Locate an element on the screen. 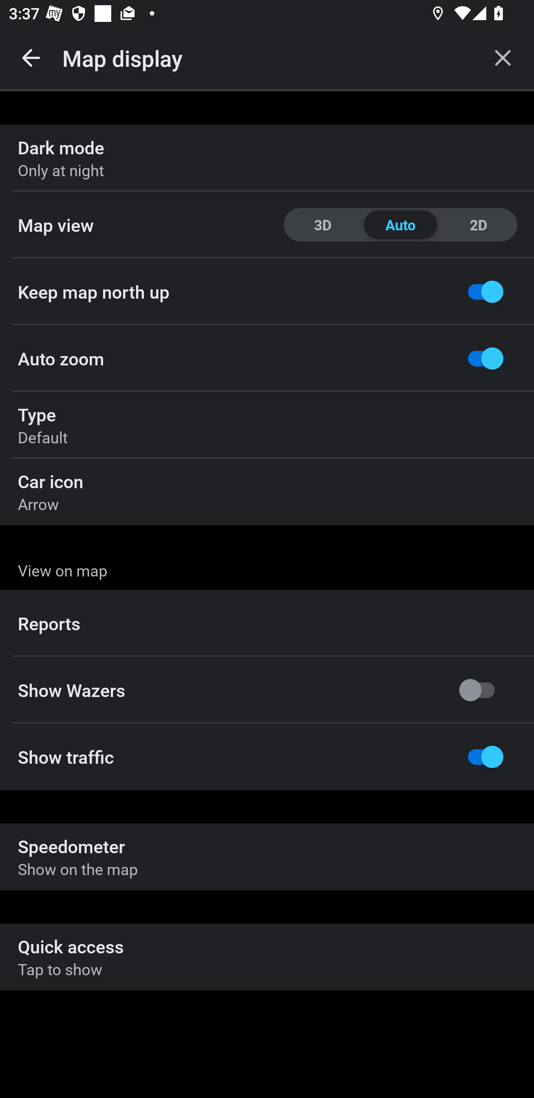  Show traffic is located at coordinates (267, 757).